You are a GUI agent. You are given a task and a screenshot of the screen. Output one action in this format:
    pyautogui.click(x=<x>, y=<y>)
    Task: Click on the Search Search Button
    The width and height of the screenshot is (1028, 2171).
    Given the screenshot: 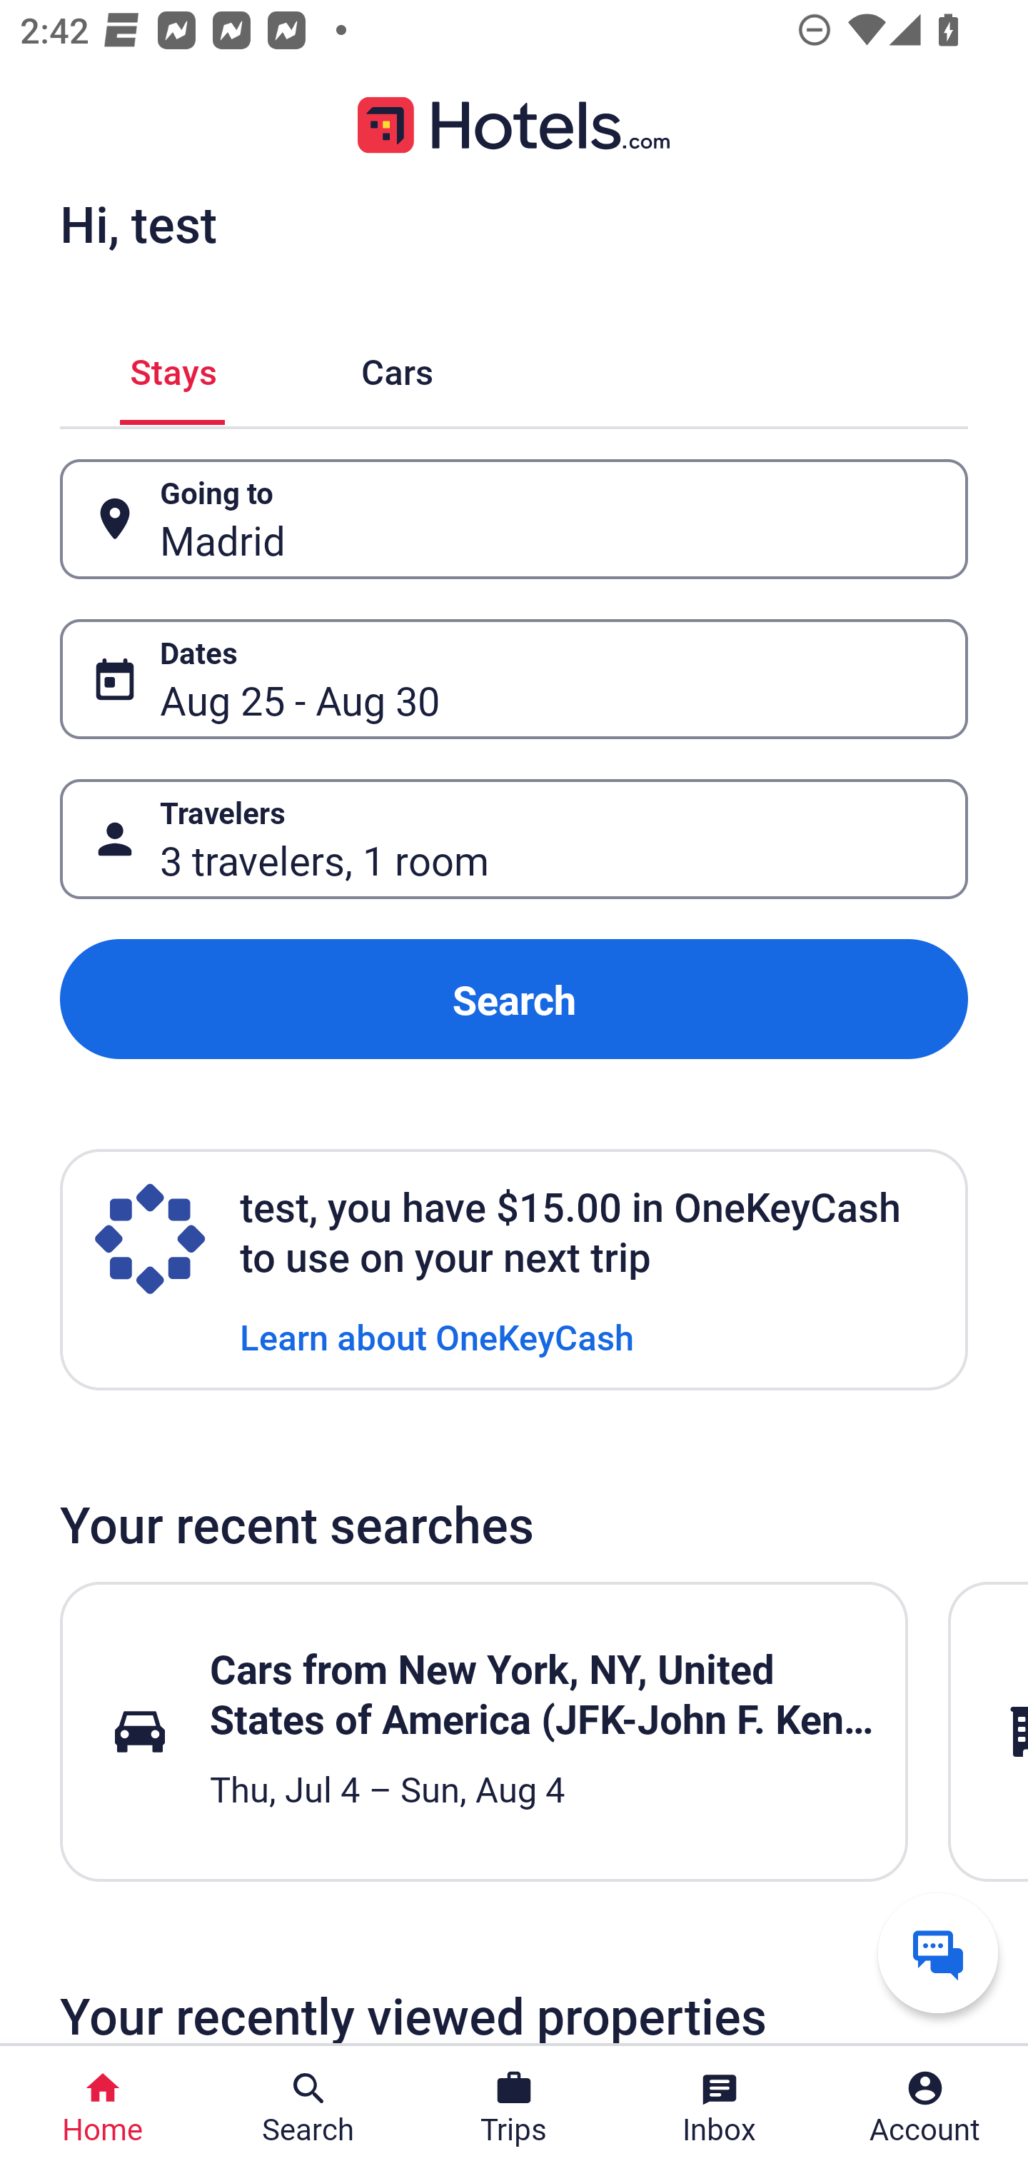 What is the action you would take?
    pyautogui.click(x=308, y=2108)
    